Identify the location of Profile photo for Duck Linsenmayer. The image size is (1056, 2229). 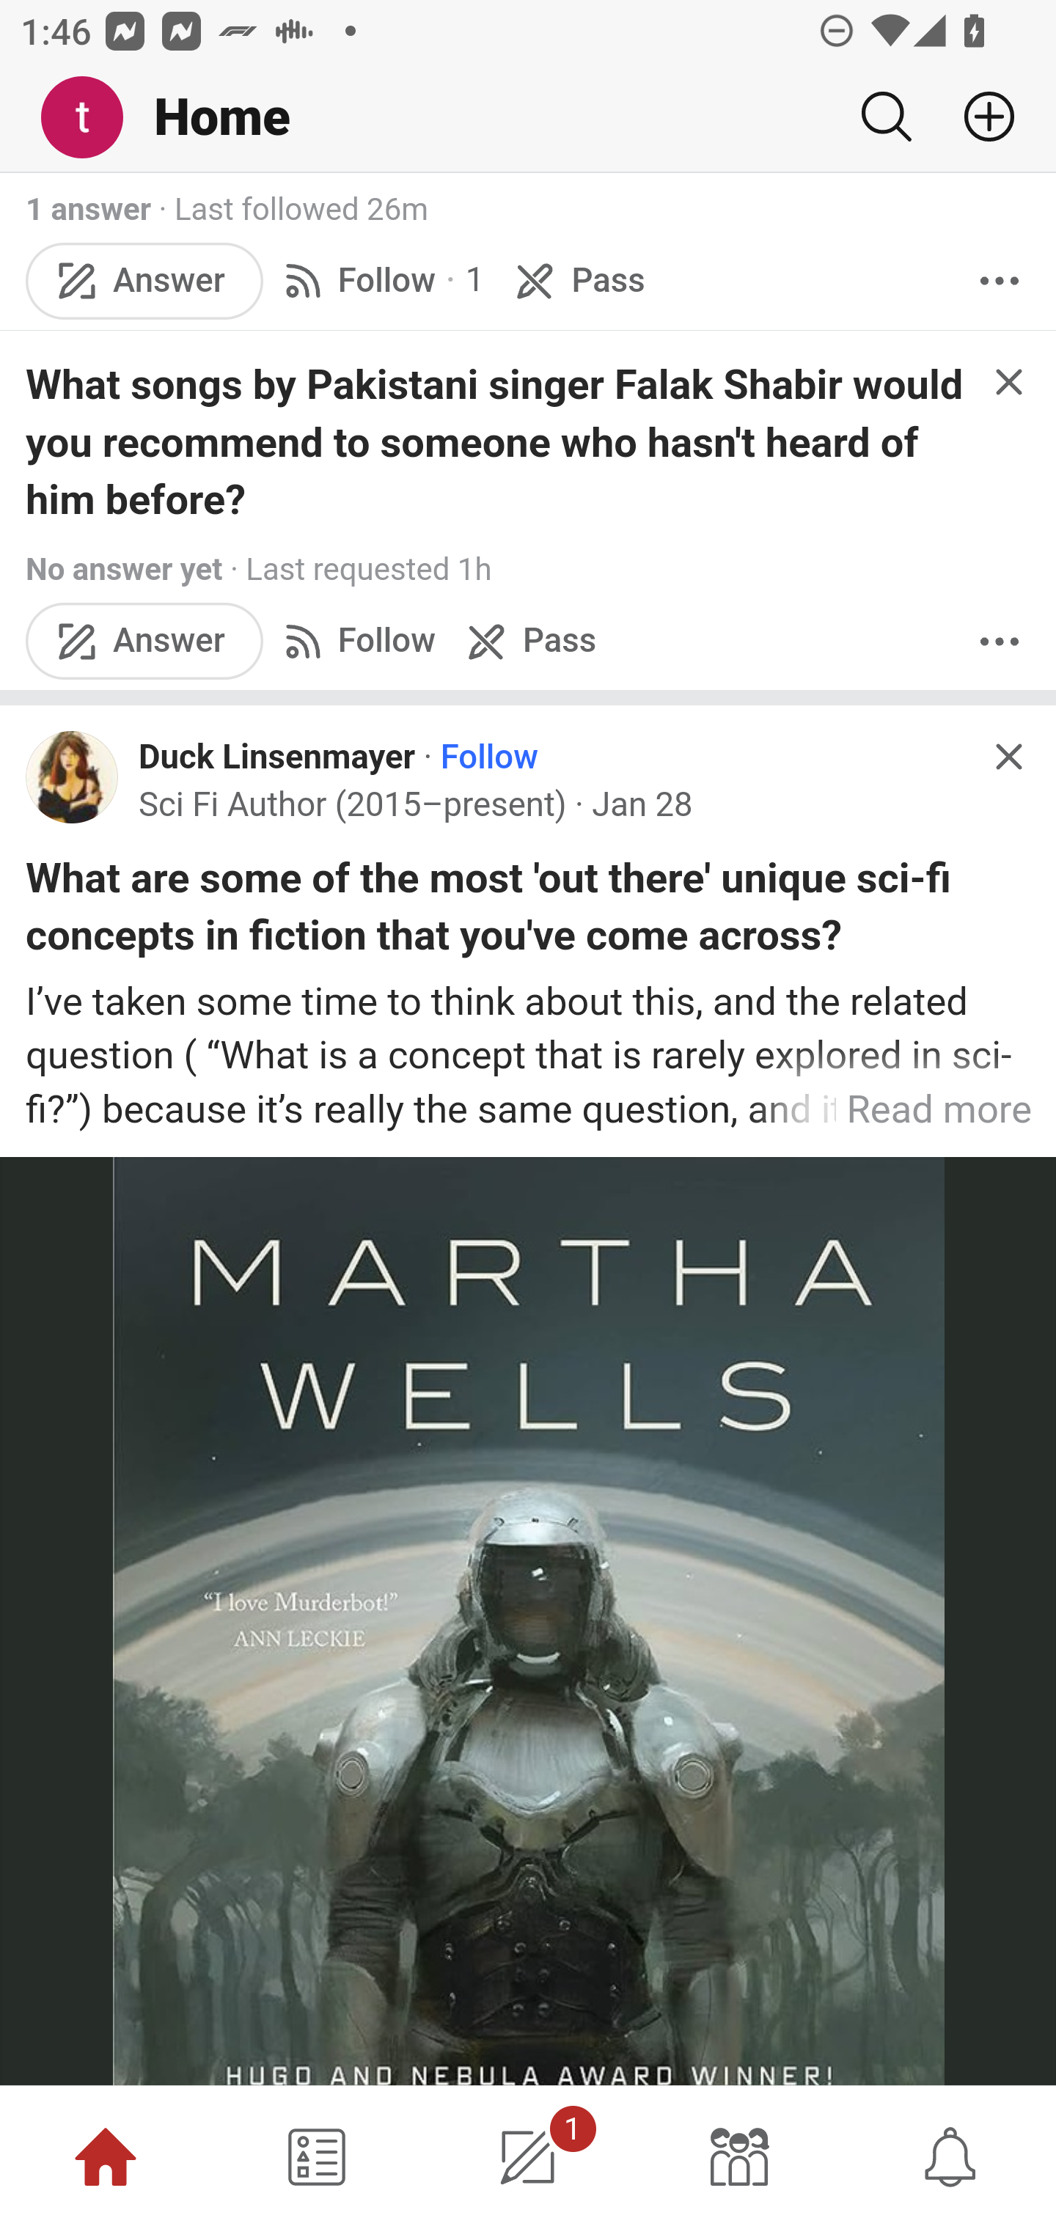
(73, 780).